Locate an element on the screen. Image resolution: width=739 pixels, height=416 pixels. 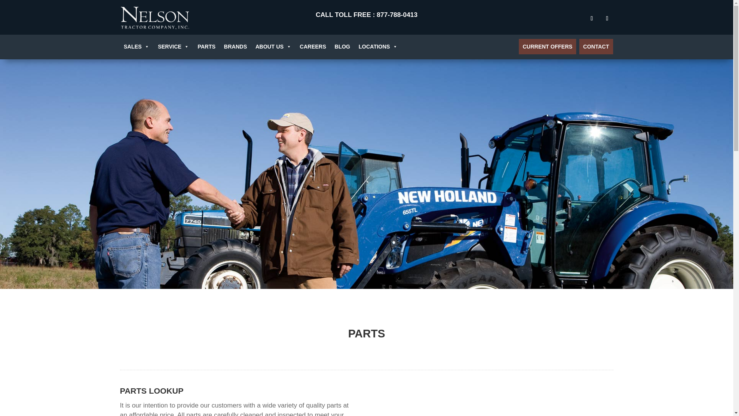
CALL TOLL FREE : 877-788-0413 is located at coordinates (366, 15).